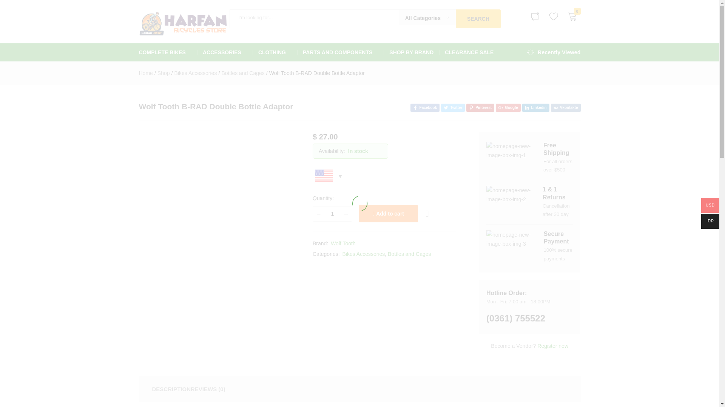 This screenshot has height=407, width=725. Describe the element at coordinates (425, 108) in the screenshot. I see `Wolf Tooth B-RAD Double Bottle Adaptor` at that location.